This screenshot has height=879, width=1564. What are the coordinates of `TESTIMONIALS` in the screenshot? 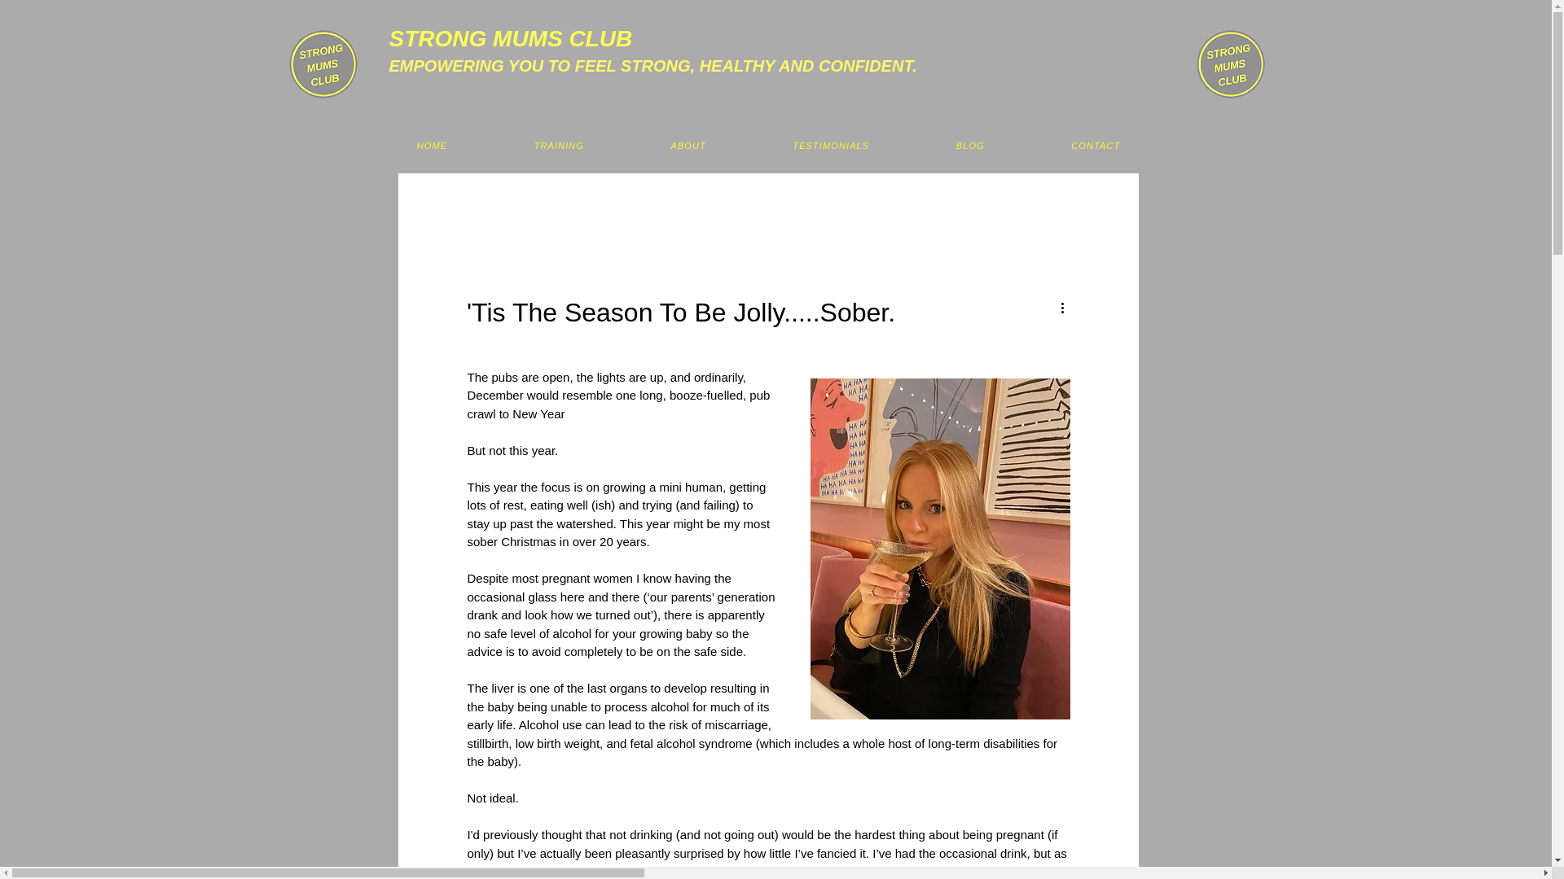 It's located at (830, 145).